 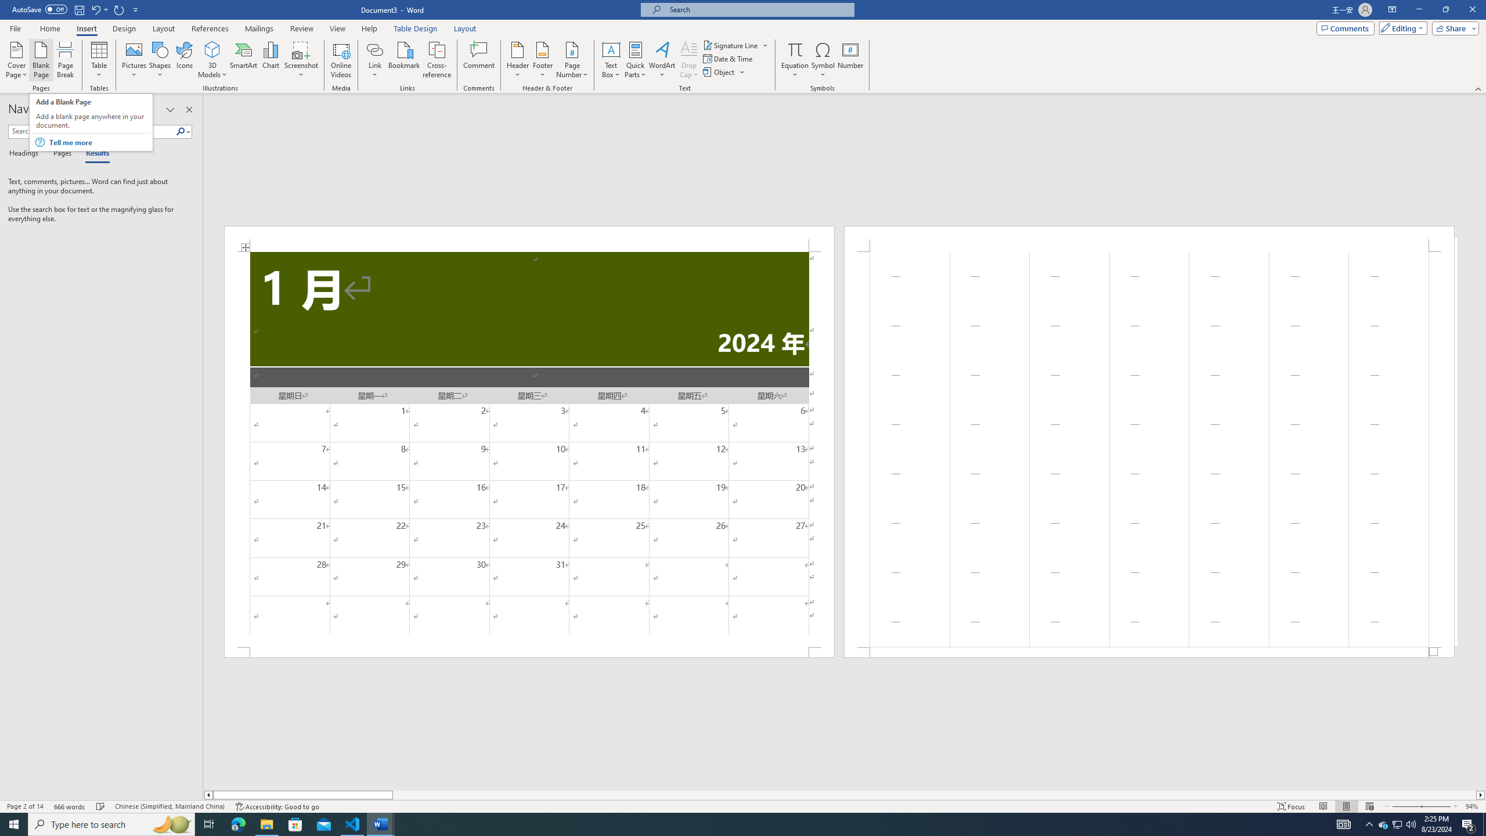 I want to click on Online Videos..., so click(x=341, y=60).